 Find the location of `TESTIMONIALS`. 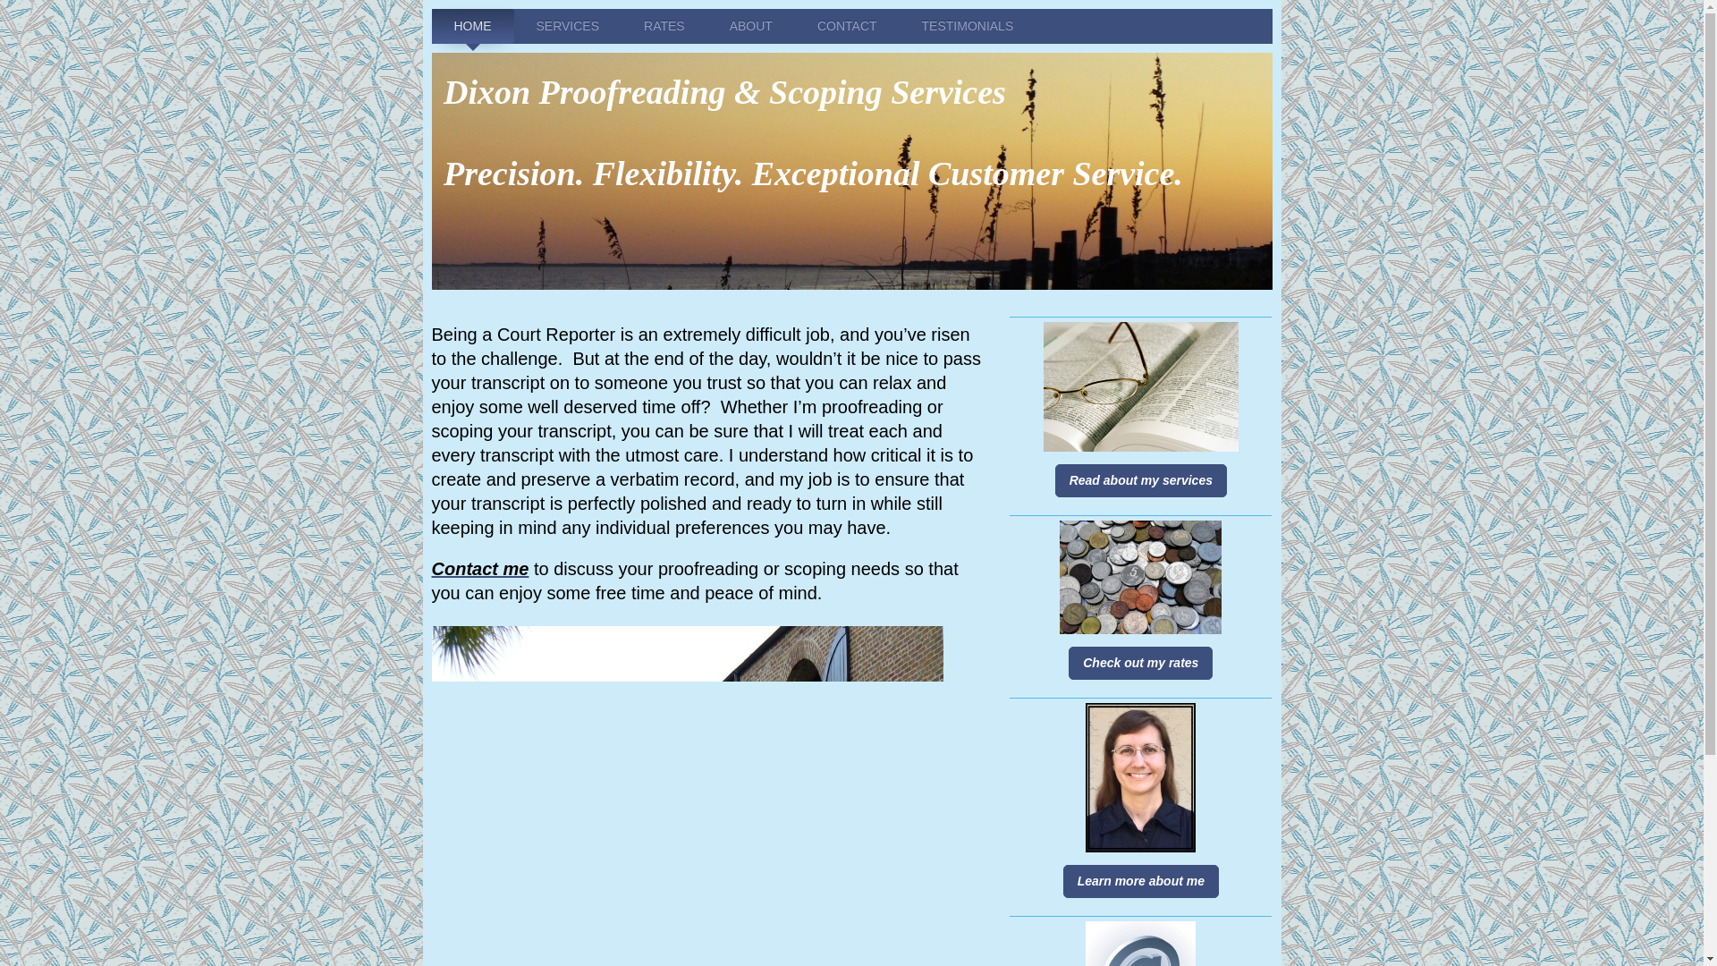

TESTIMONIALS is located at coordinates (968, 25).